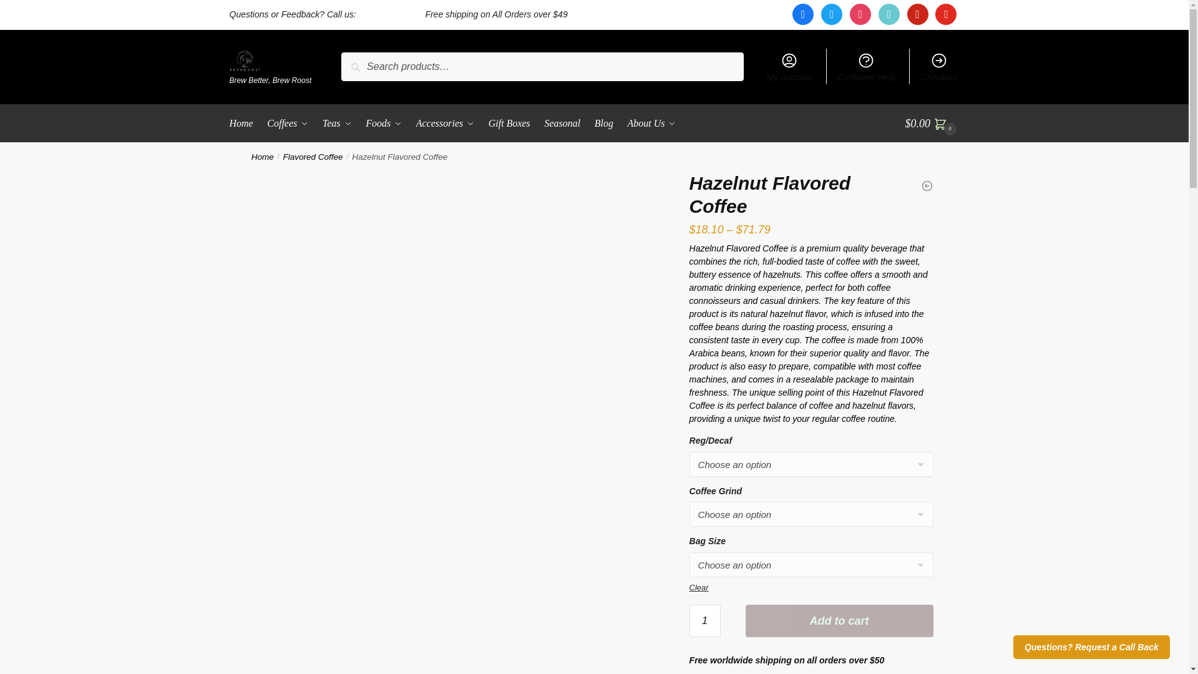 This screenshot has height=674, width=1198. Describe the element at coordinates (802, 14) in the screenshot. I see `Facebook` at that location.